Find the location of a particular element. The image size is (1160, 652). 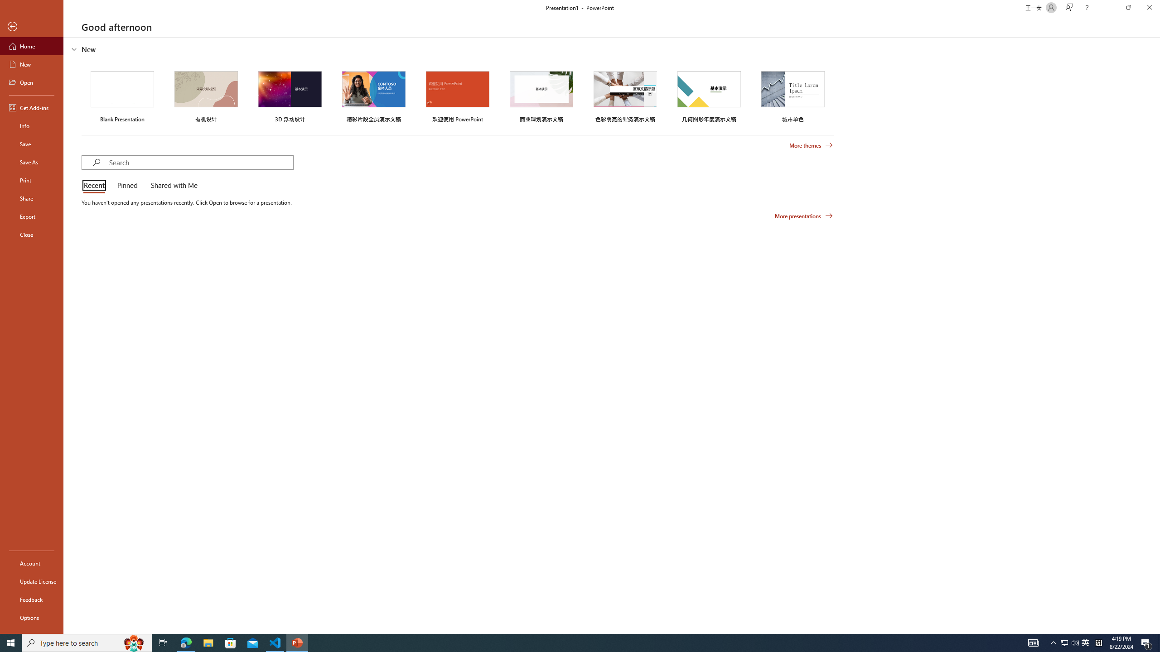

More themes is located at coordinates (811, 145).